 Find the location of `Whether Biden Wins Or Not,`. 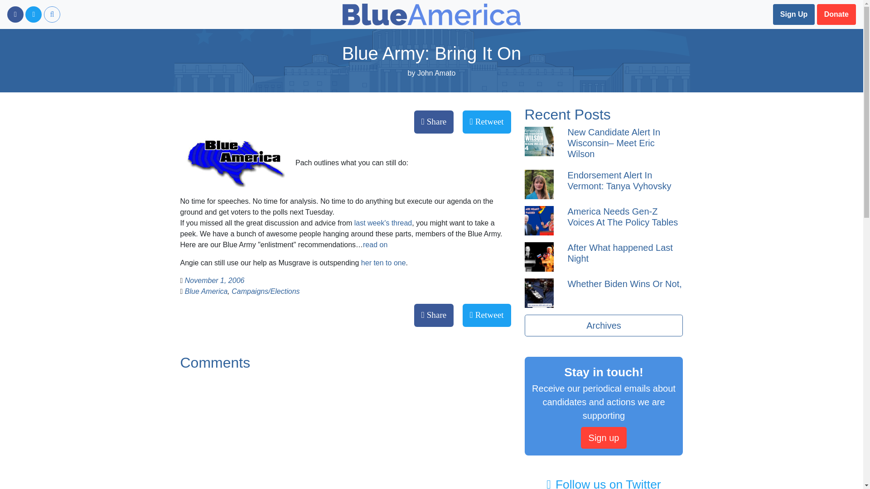

Whether Biden Wins Or Not, is located at coordinates (624, 283).